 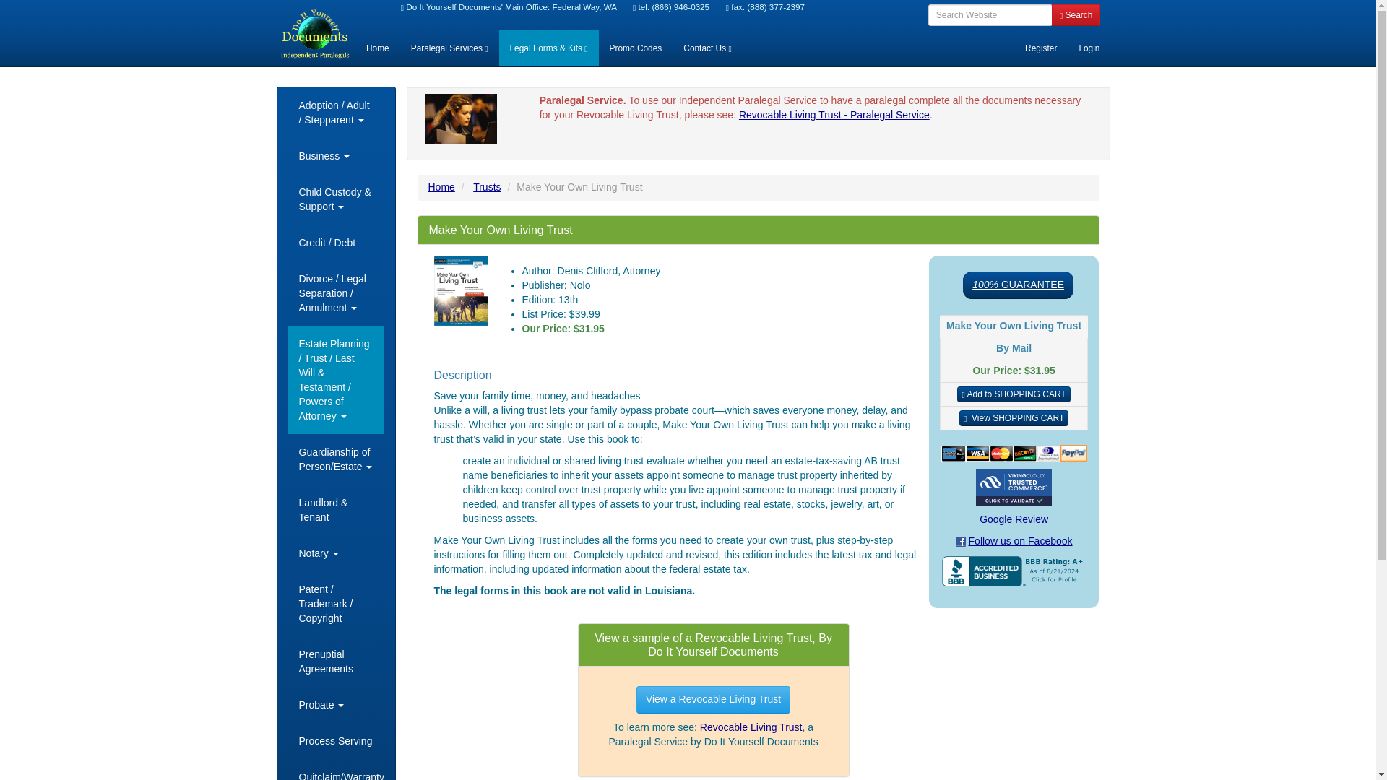 What do you see at coordinates (377, 48) in the screenshot?
I see `Home` at bounding box center [377, 48].